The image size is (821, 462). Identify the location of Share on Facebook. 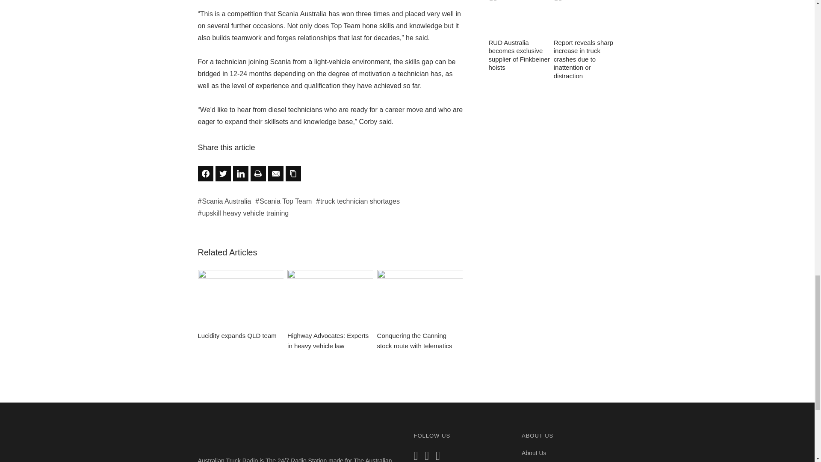
(205, 174).